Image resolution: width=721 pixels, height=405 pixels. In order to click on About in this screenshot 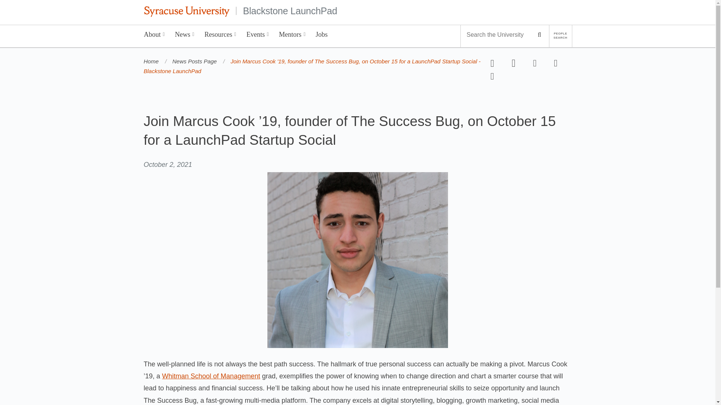, I will do `click(155, 36)`.